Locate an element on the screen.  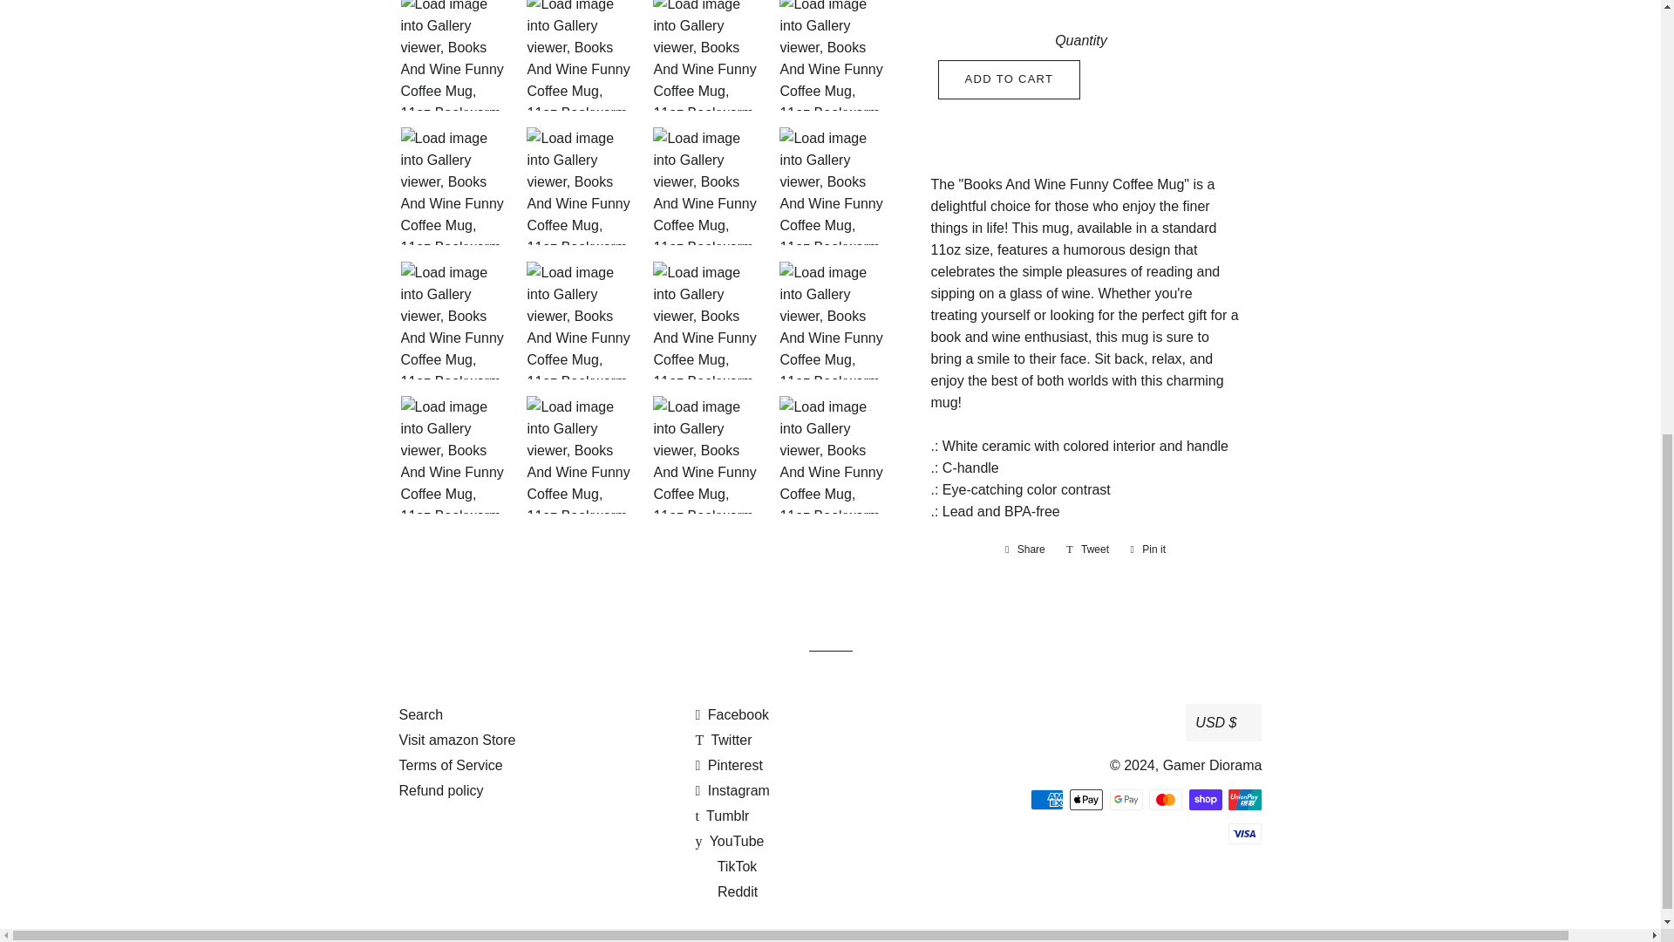
Gamer Diorama on Tumblr is located at coordinates (721, 815).